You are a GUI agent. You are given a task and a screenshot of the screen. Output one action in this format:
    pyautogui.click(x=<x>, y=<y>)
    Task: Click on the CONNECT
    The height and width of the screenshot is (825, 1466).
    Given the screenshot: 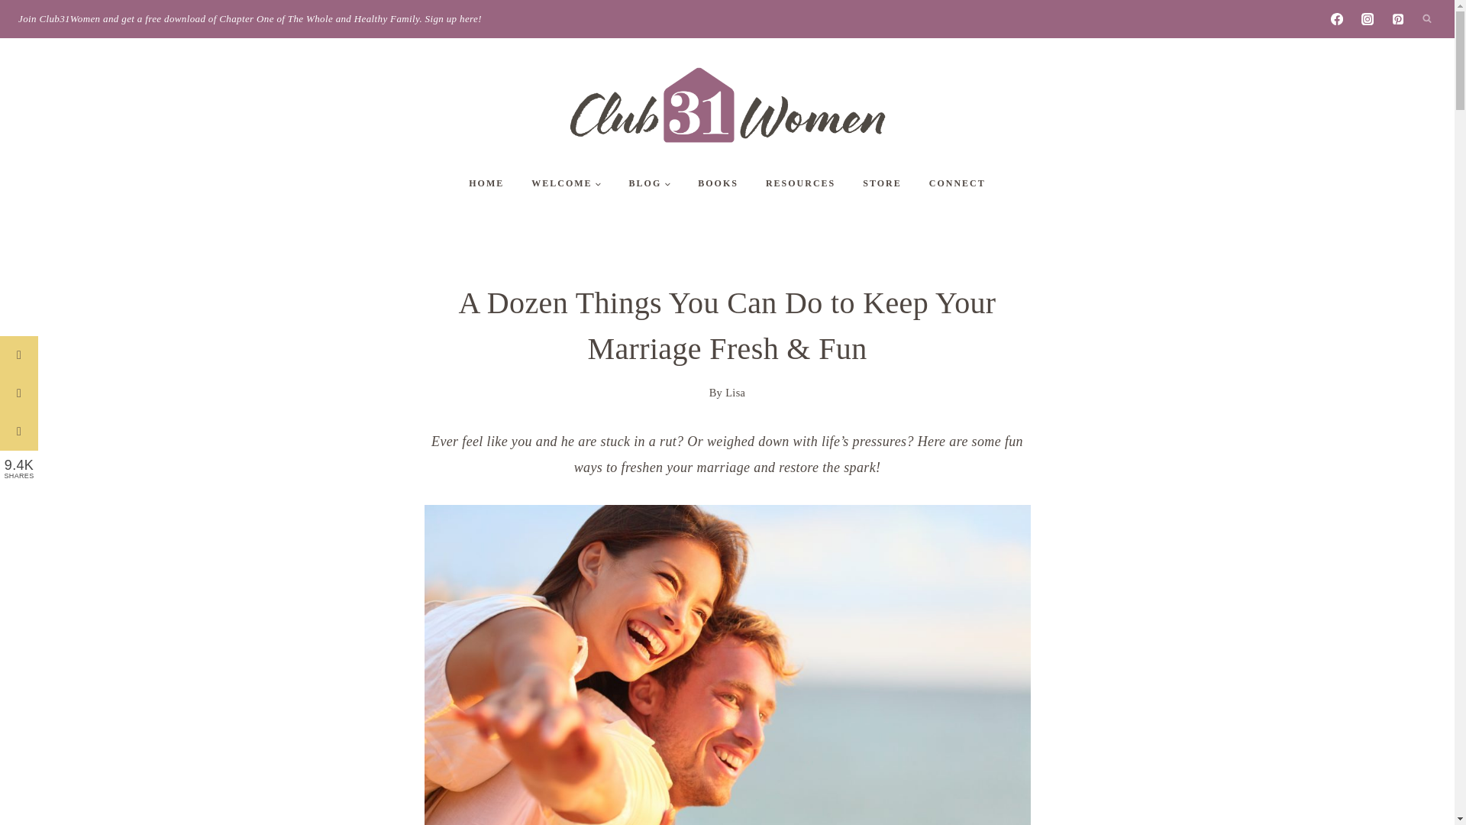 What is the action you would take?
    pyautogui.click(x=957, y=183)
    